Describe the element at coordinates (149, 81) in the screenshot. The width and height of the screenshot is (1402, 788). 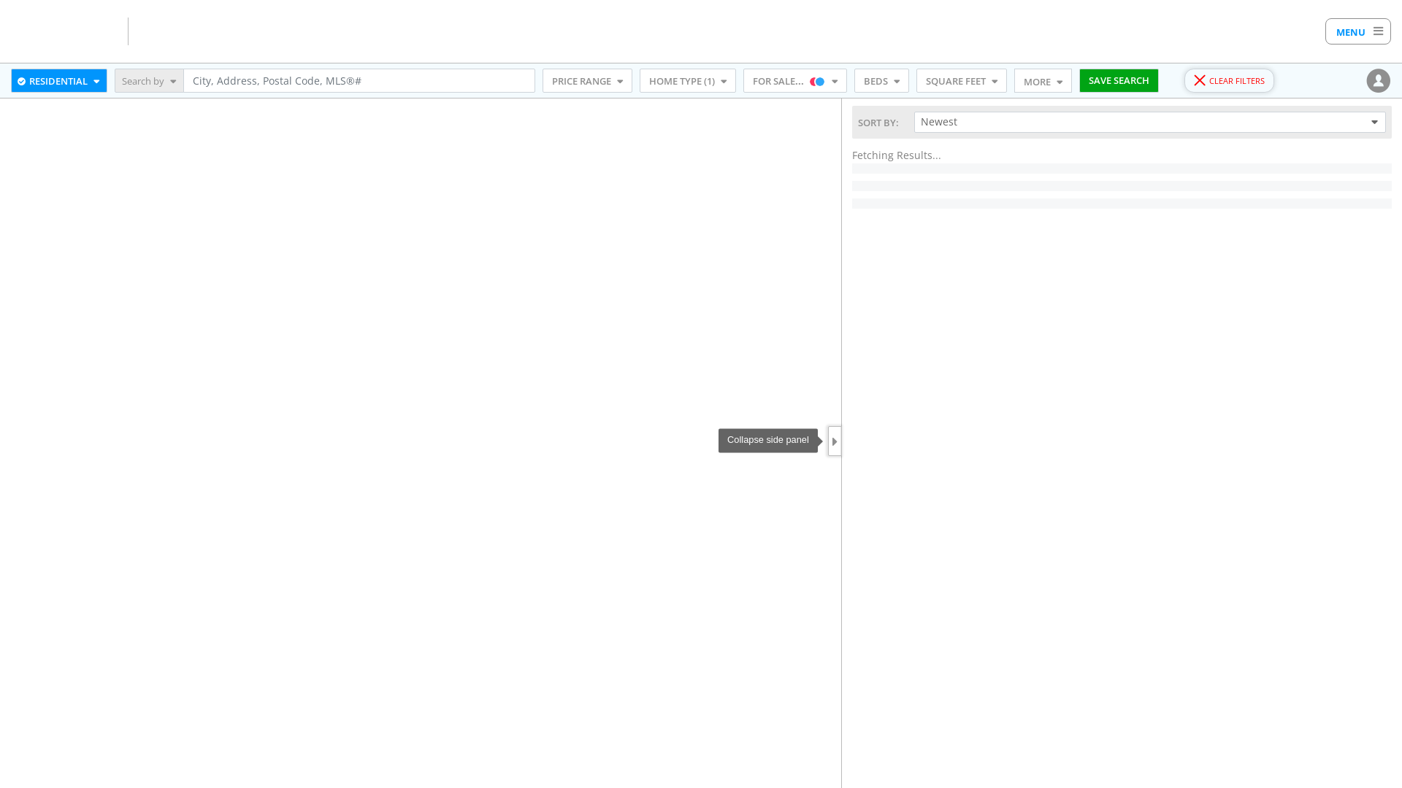
I see `Search by` at that location.